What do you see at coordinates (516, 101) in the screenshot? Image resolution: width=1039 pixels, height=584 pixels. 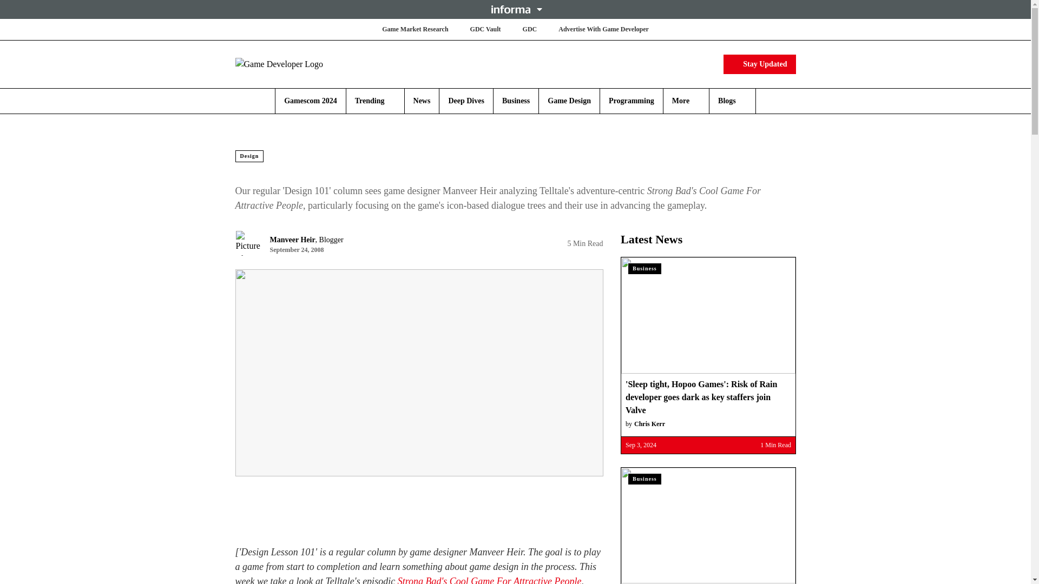 I see `Business` at bounding box center [516, 101].